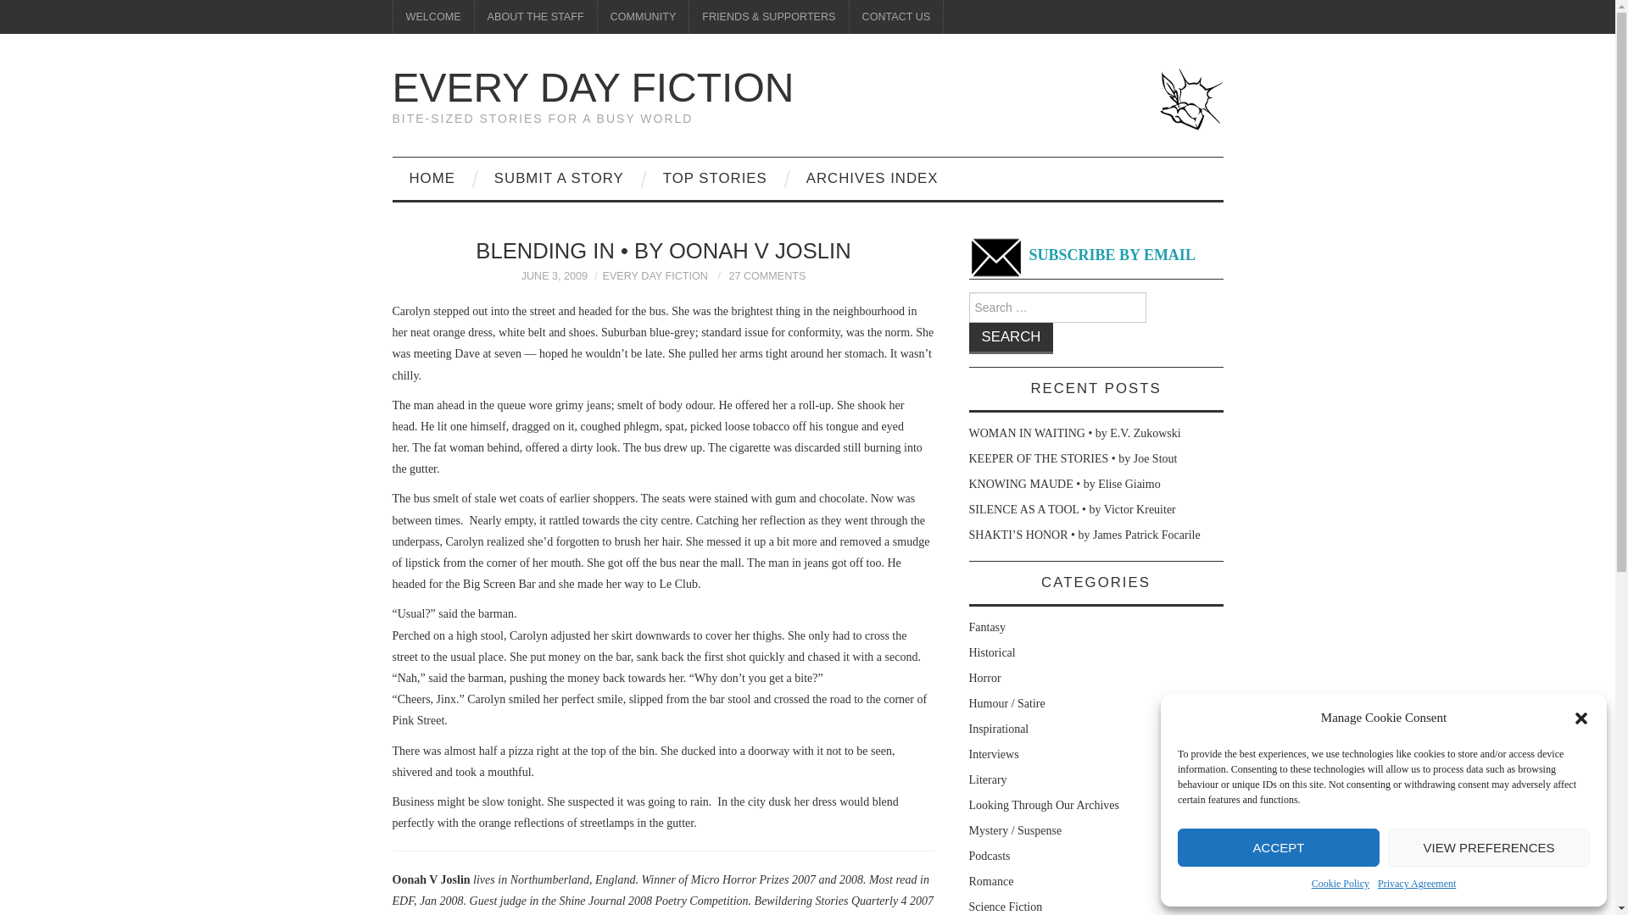 The image size is (1628, 915). What do you see at coordinates (593, 86) in the screenshot?
I see `Every Day Fiction` at bounding box center [593, 86].